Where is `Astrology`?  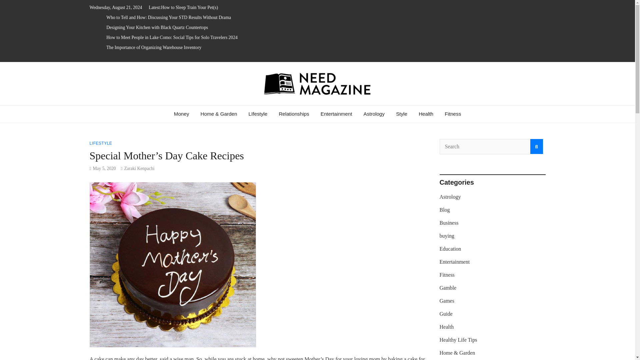
Astrology is located at coordinates (374, 114).